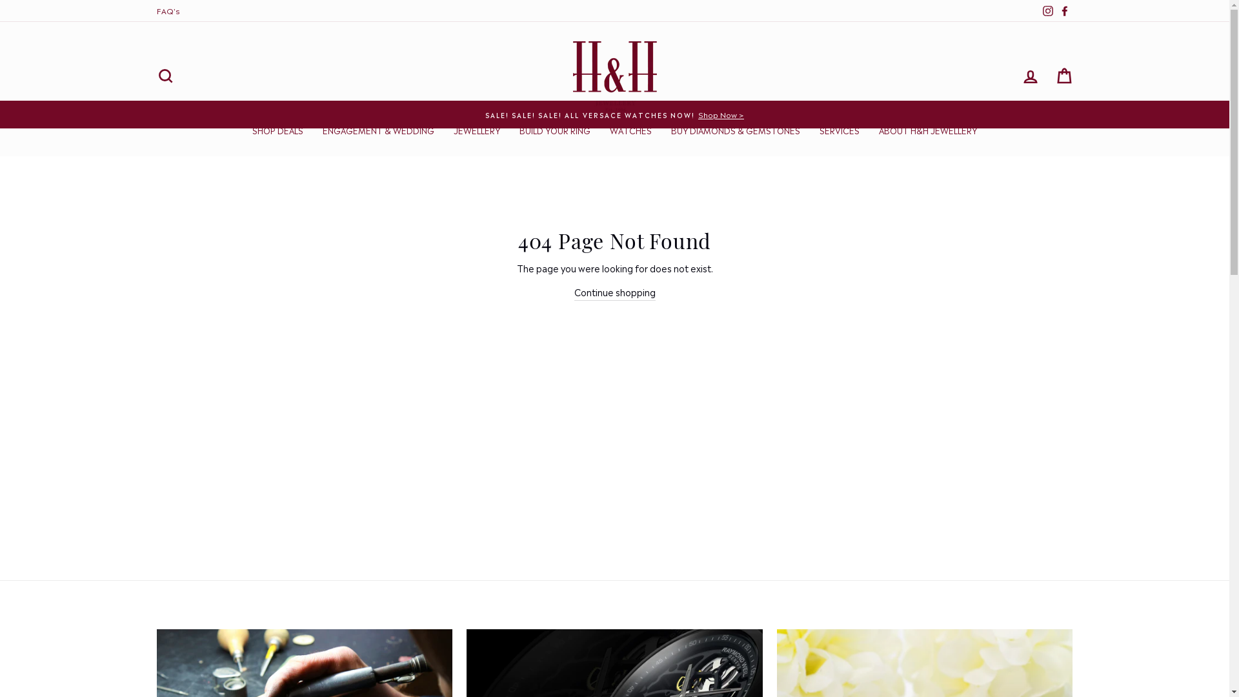 The image size is (1239, 697). I want to click on ENGAGEMENT & WEDDING, so click(378, 131).